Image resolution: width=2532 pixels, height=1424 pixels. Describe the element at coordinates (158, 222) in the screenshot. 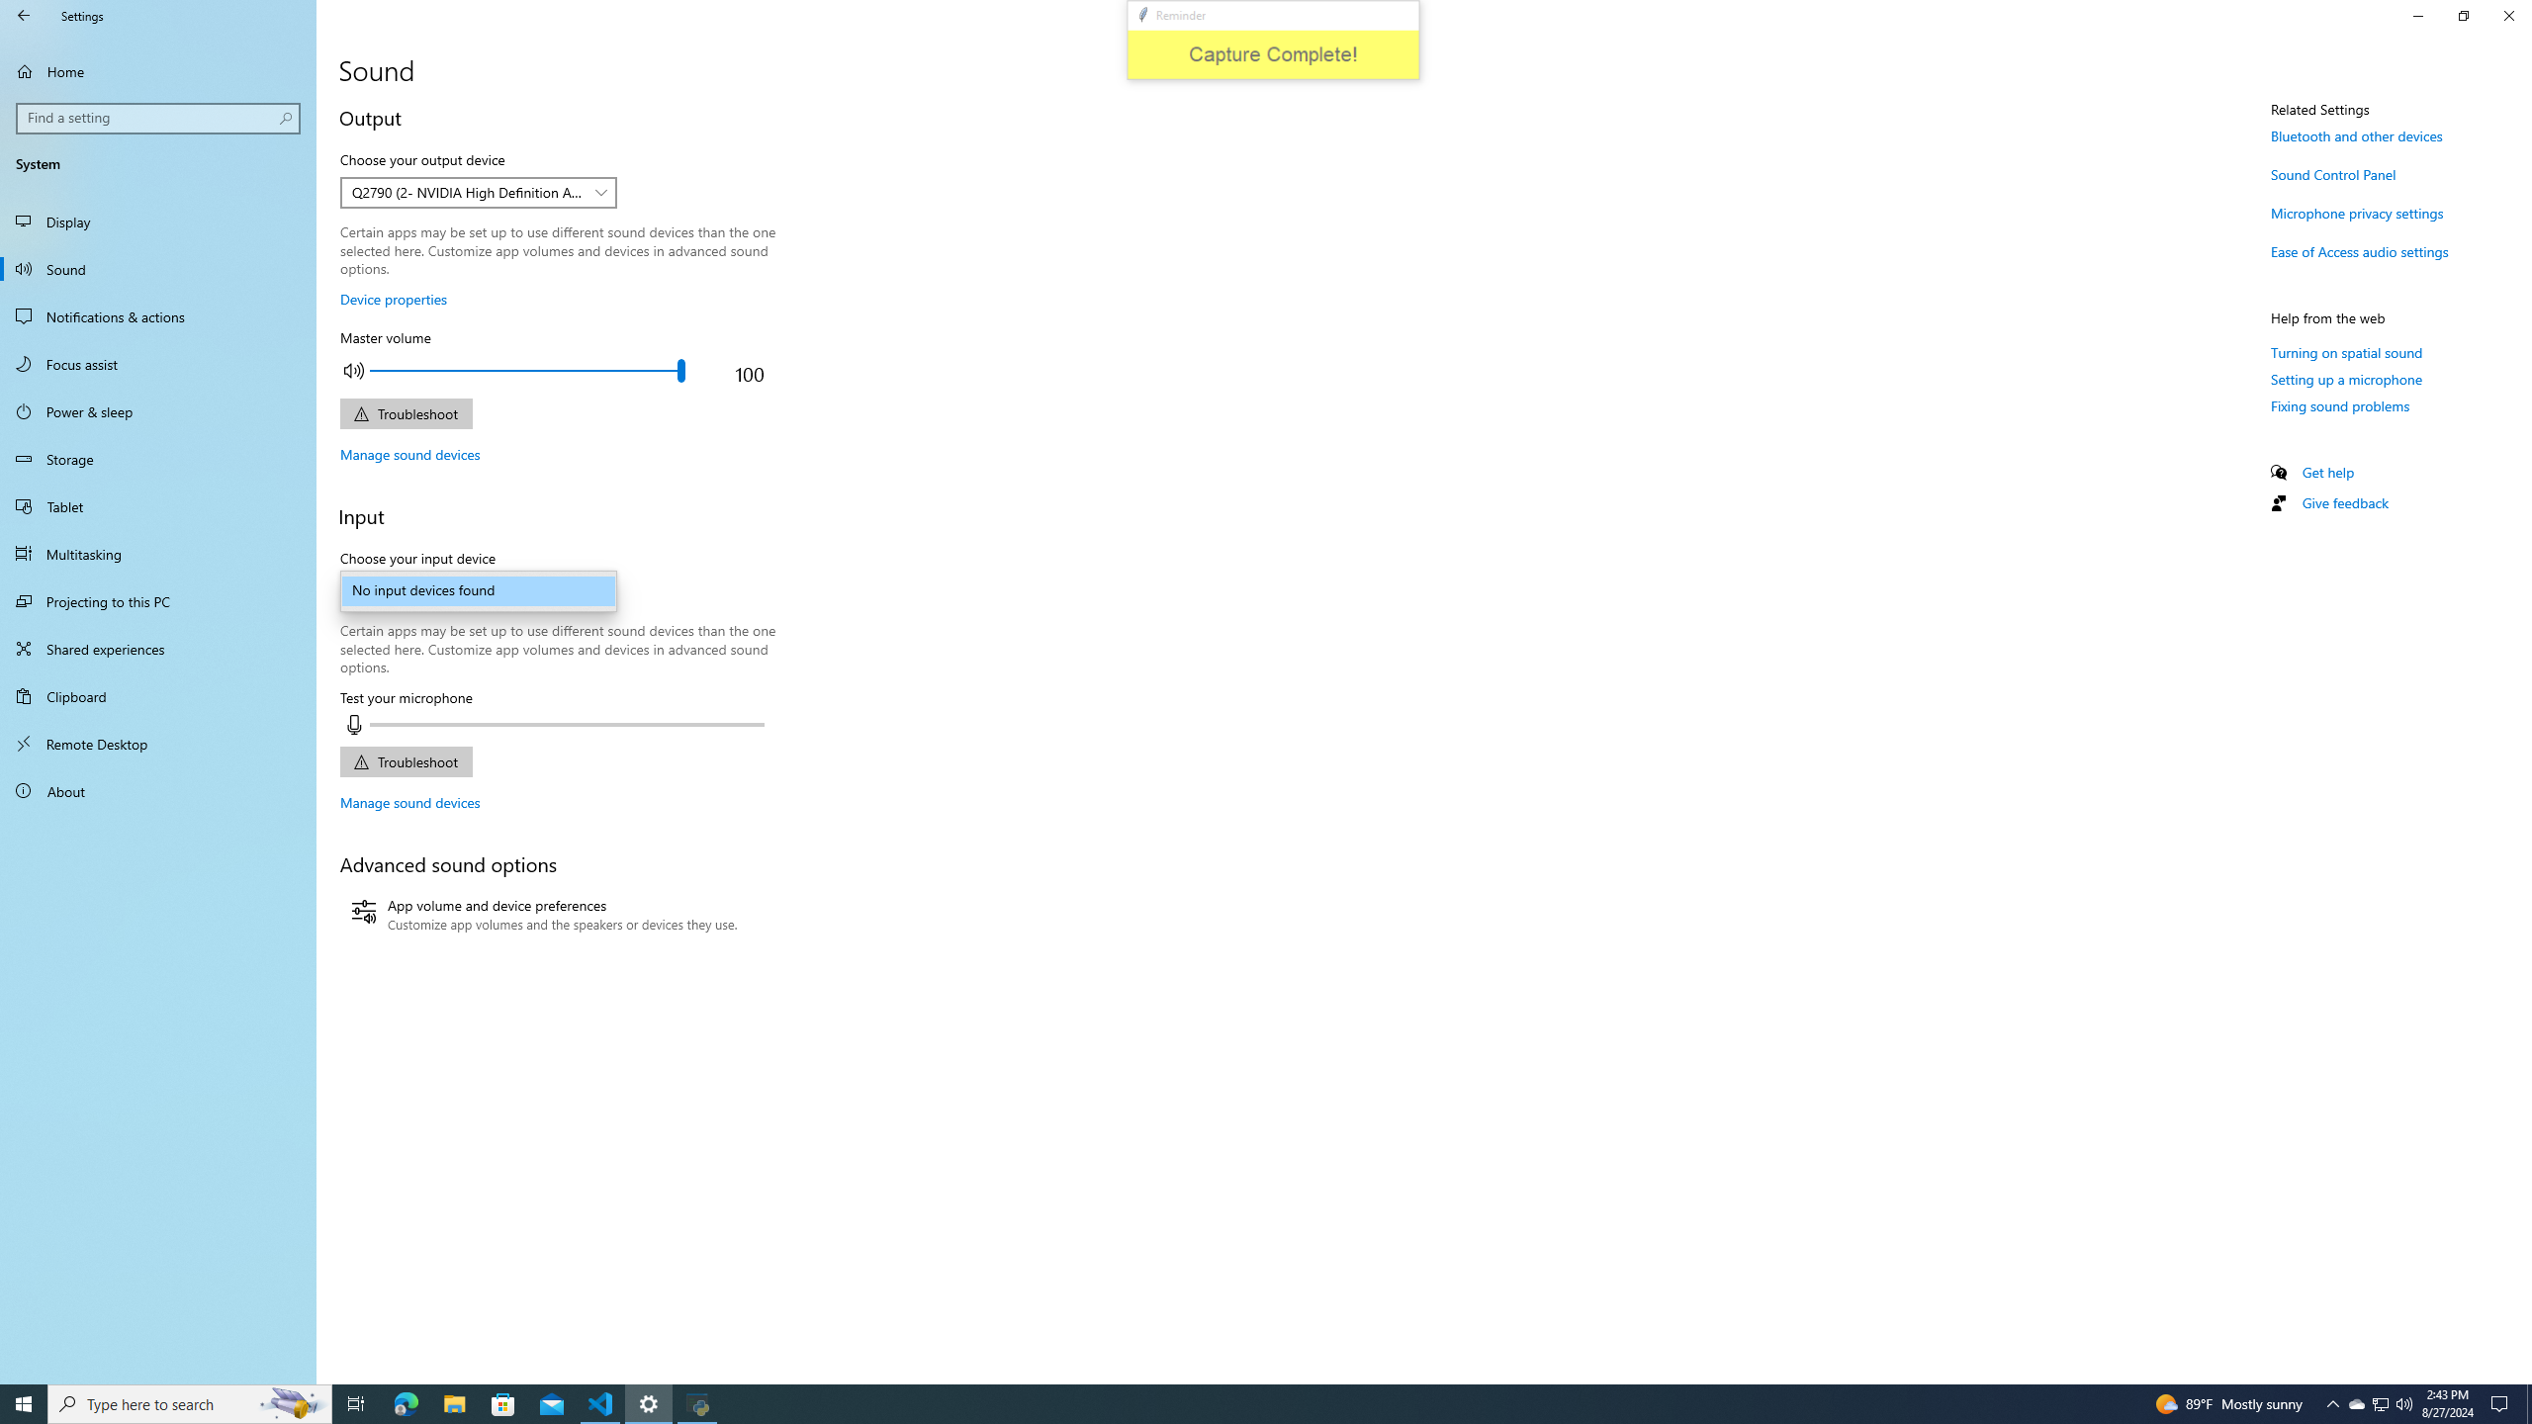

I see `Display` at that location.